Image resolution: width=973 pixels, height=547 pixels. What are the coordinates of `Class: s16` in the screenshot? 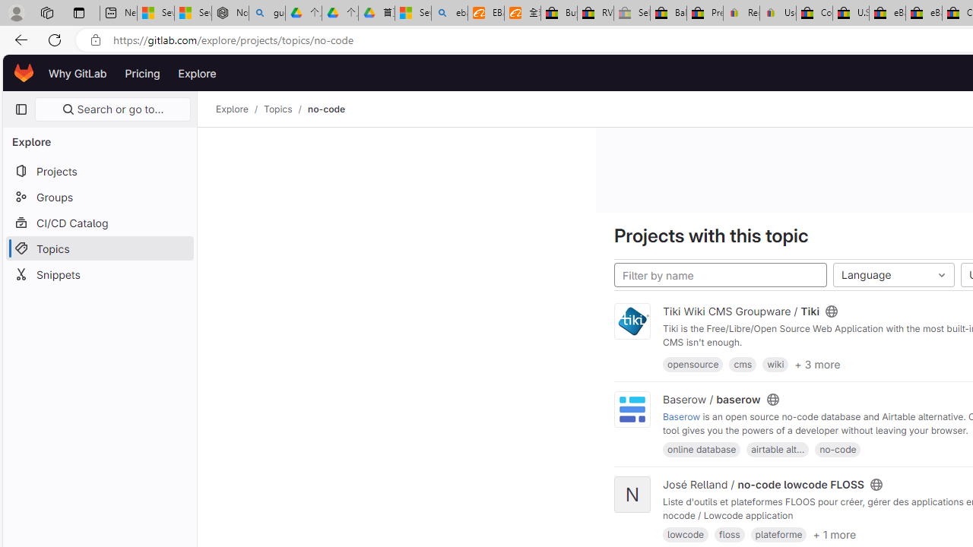 It's located at (876, 485).